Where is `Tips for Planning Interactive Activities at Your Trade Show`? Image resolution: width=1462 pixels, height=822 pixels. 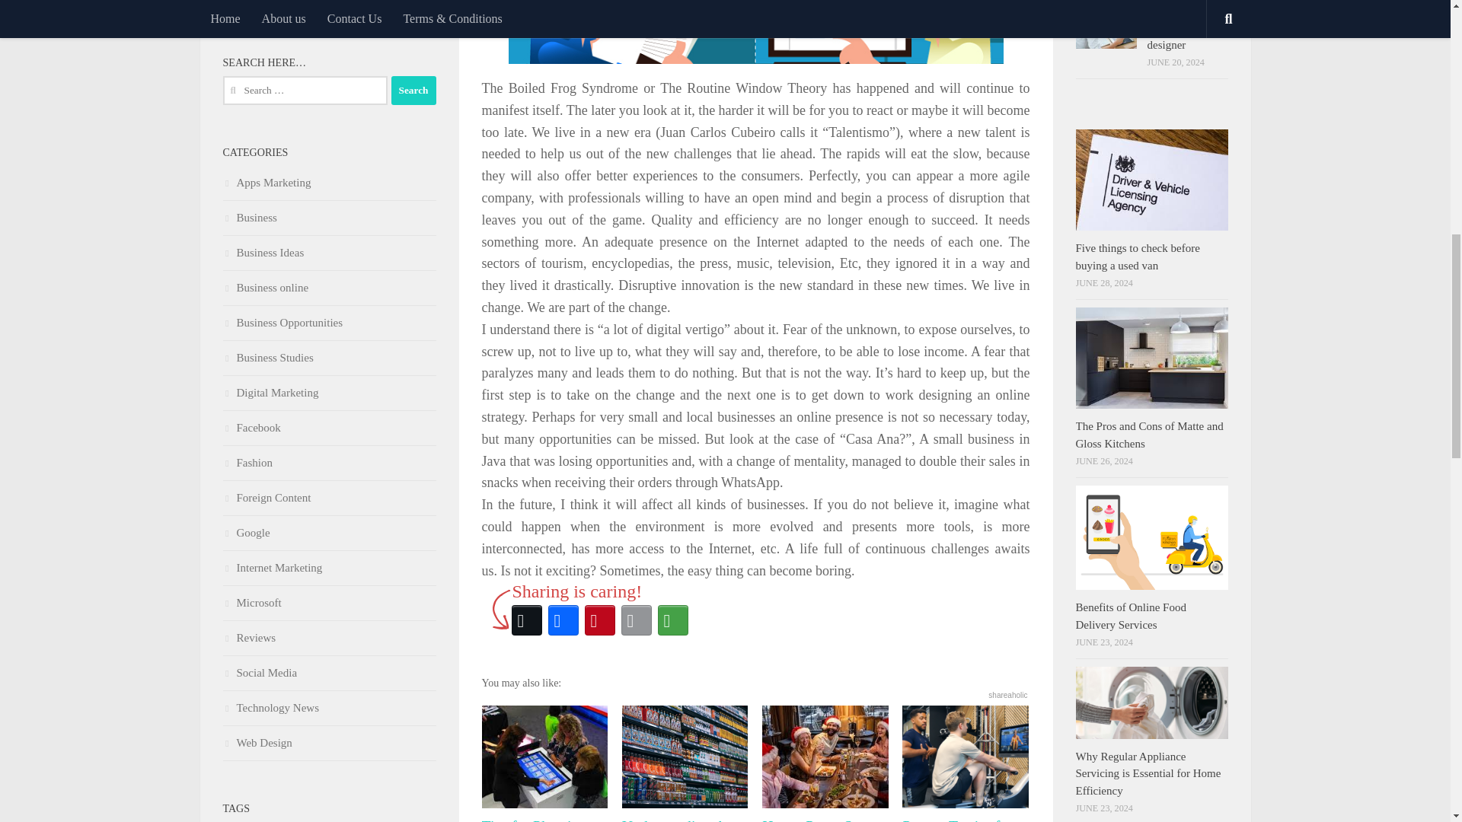 Tips for Planning Interactive Activities at Your Trade Show is located at coordinates (544, 763).